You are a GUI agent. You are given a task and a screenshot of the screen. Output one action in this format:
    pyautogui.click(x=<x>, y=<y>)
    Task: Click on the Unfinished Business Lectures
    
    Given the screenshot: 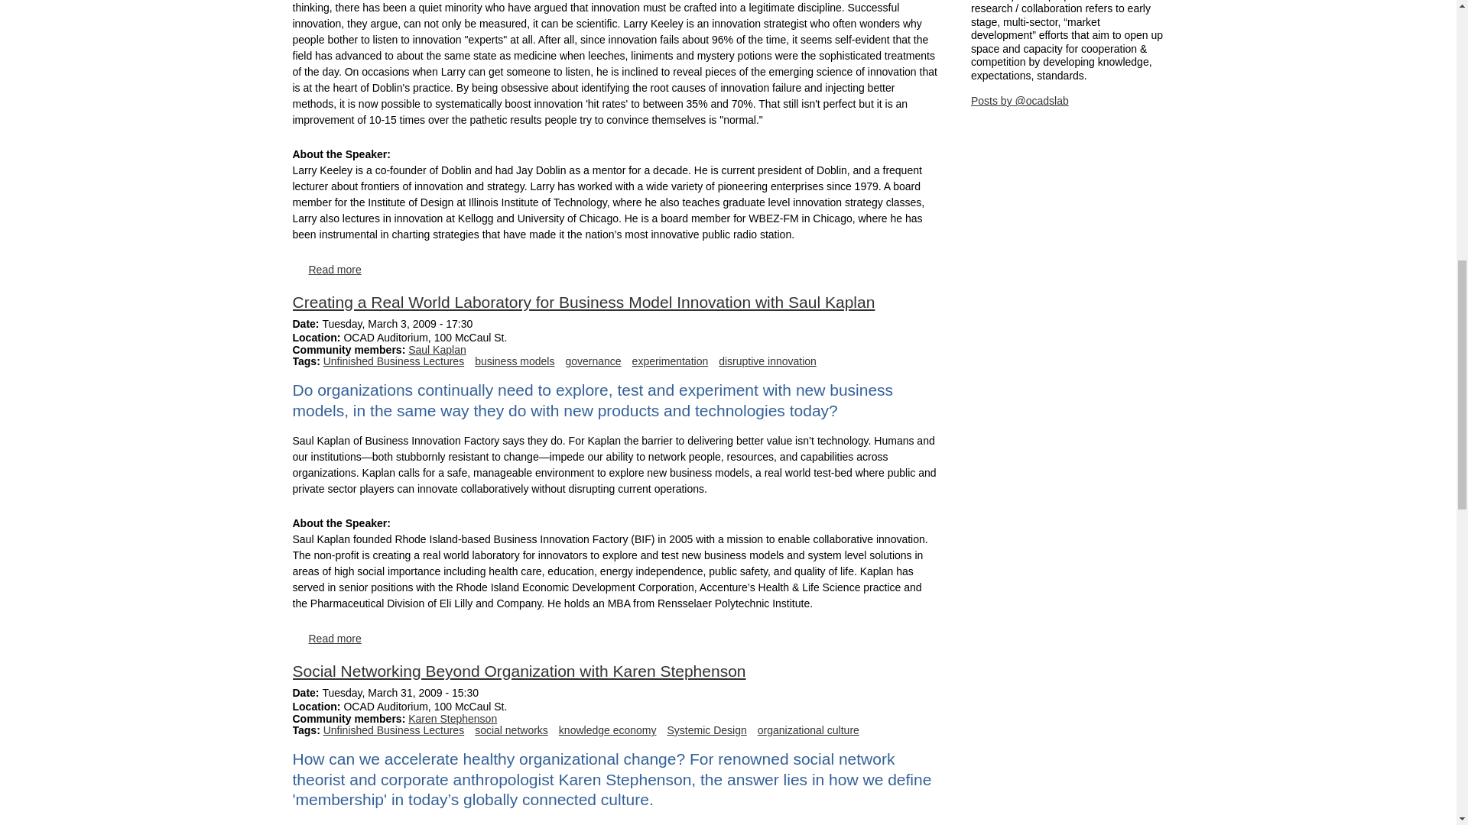 What is the action you would take?
    pyautogui.click(x=393, y=361)
    